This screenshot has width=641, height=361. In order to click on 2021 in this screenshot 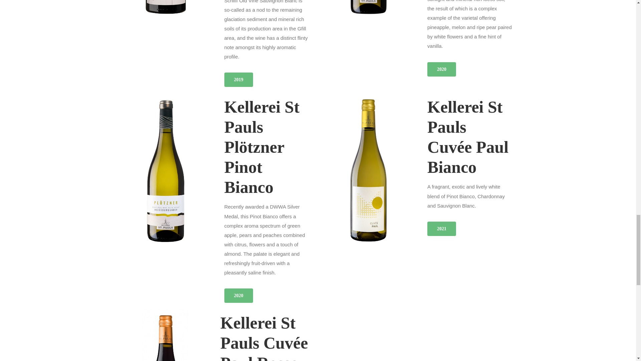, I will do `click(441, 229)`.